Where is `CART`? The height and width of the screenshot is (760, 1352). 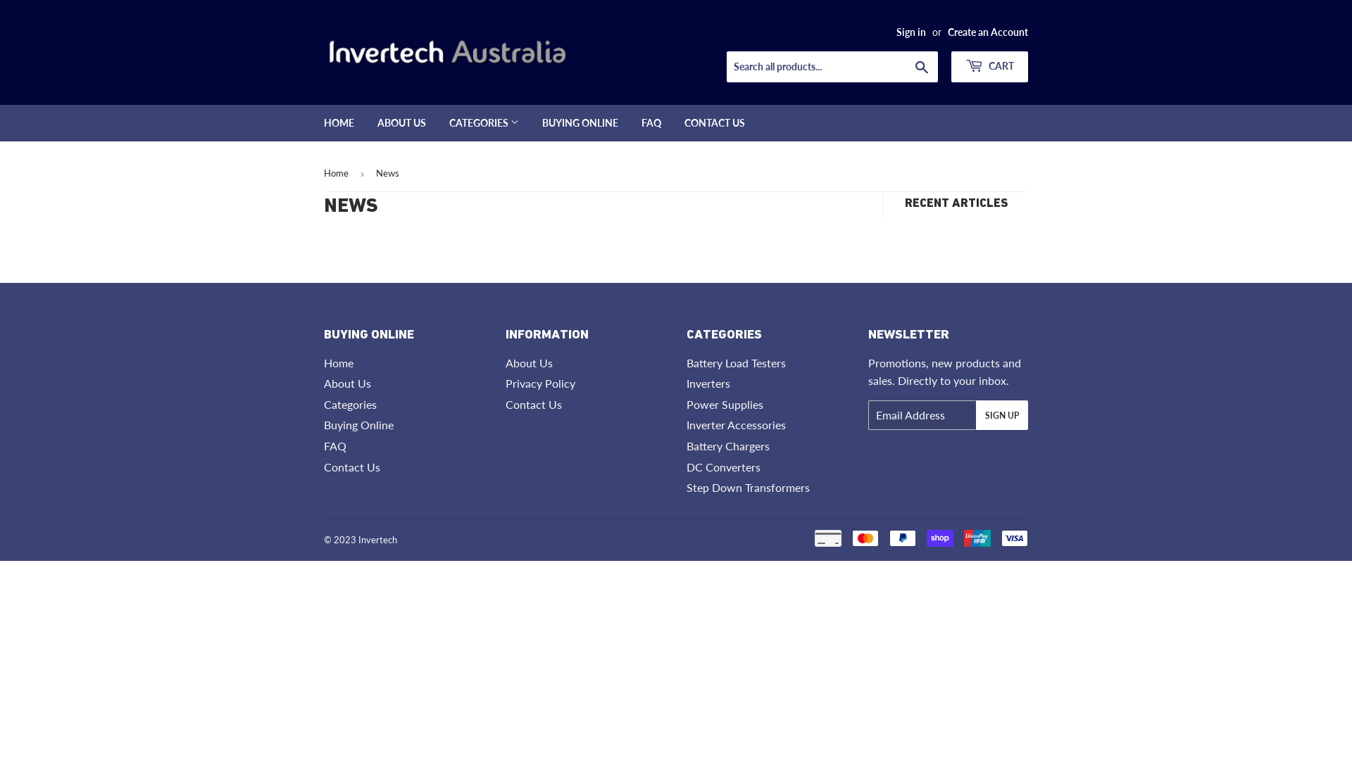
CART is located at coordinates (990, 67).